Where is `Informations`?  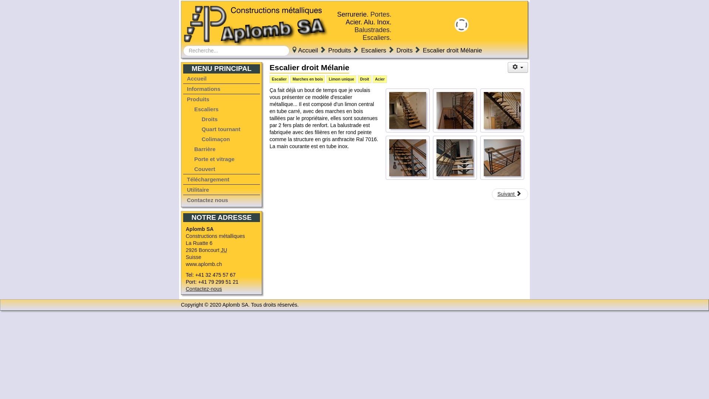 Informations is located at coordinates (222, 89).